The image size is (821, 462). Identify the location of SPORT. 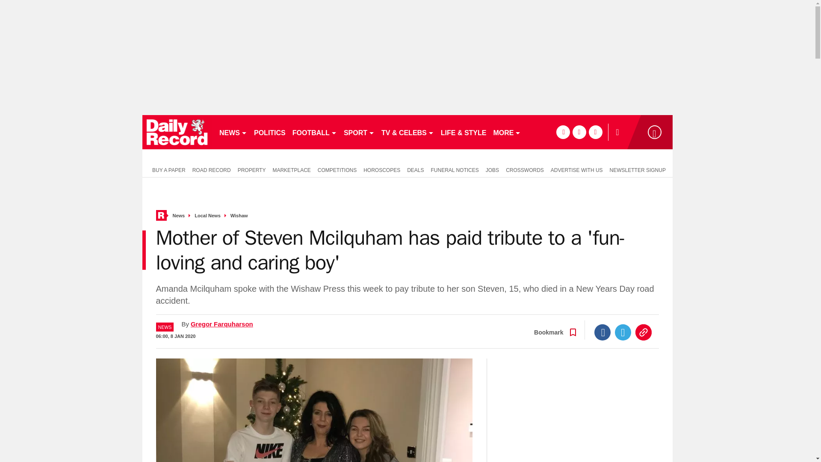
(359, 132).